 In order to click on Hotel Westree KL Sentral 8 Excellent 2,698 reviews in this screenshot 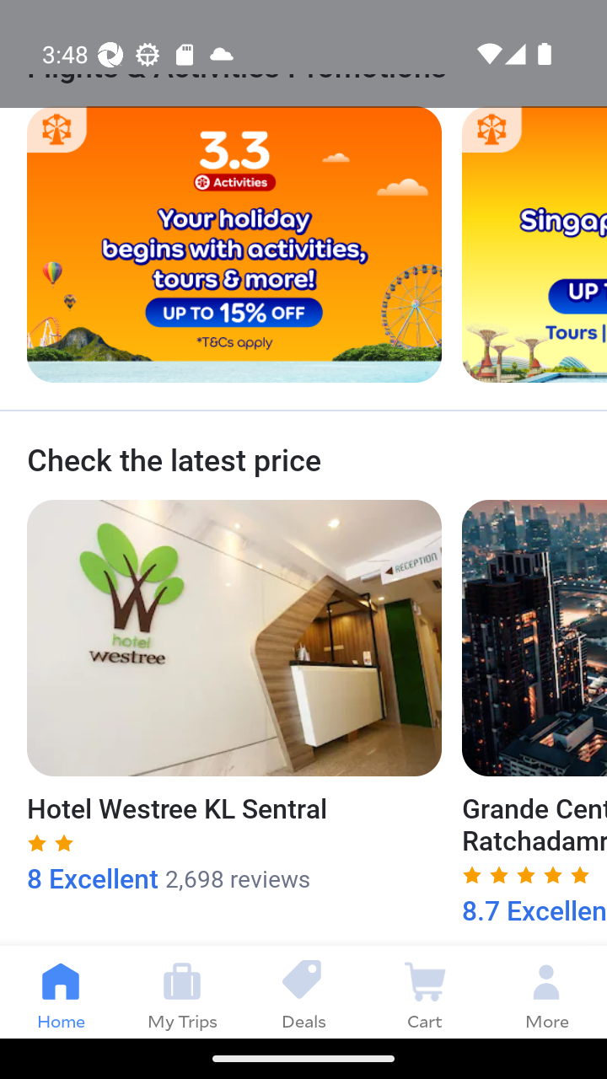, I will do `click(234, 697)`.